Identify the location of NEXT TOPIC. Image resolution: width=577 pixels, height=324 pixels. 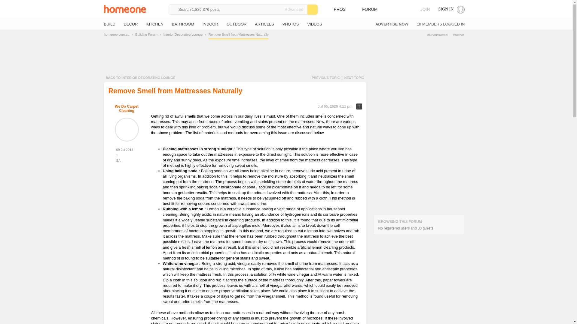
(354, 77).